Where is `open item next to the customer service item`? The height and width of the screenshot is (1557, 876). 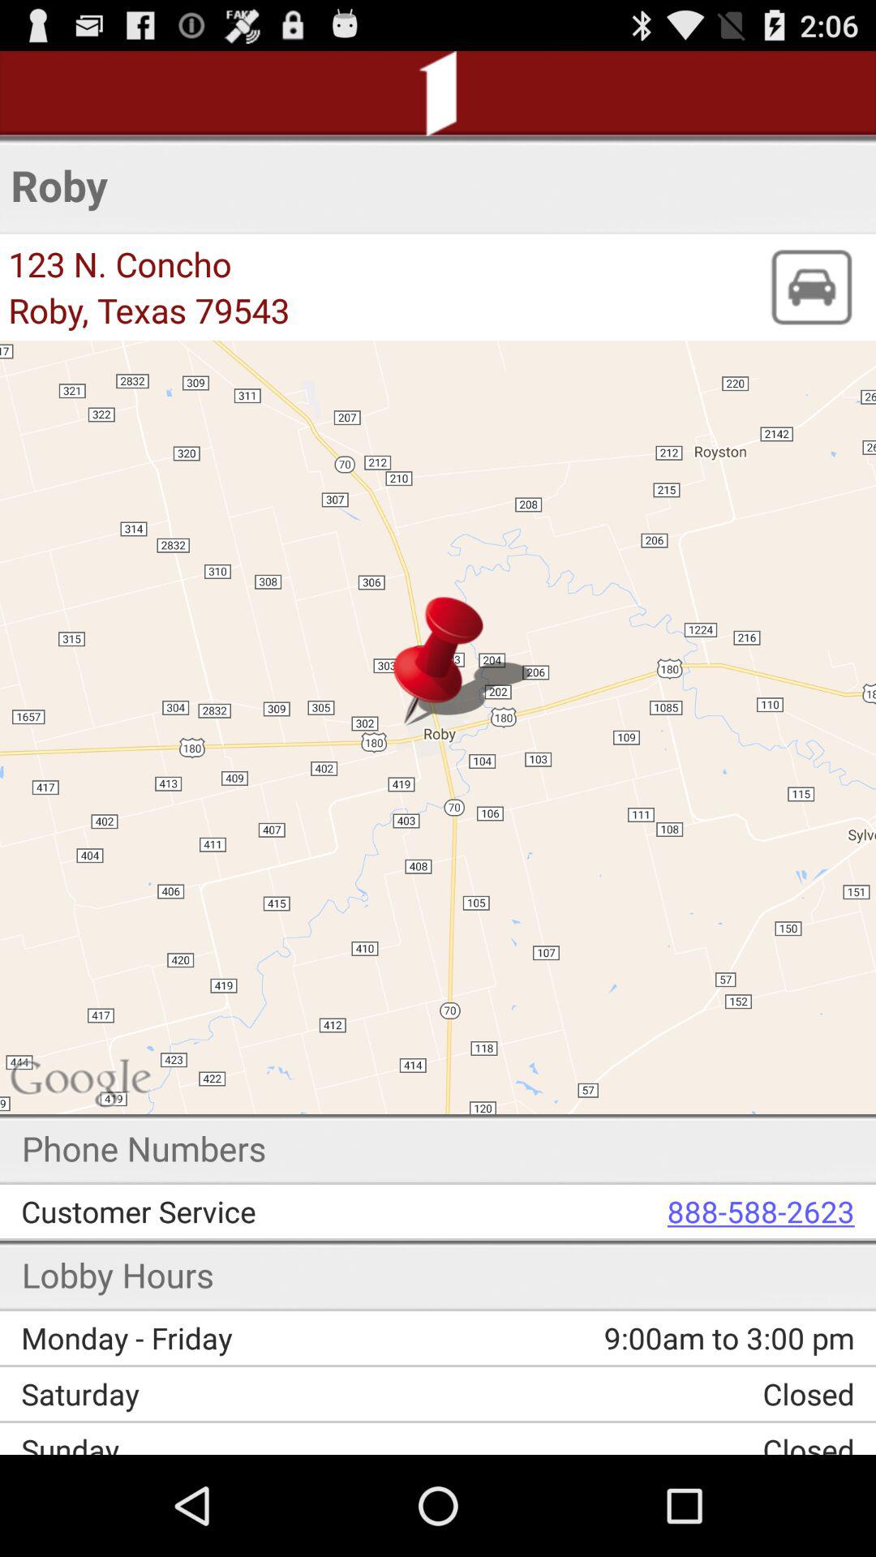 open item next to the customer service item is located at coordinates (658, 1212).